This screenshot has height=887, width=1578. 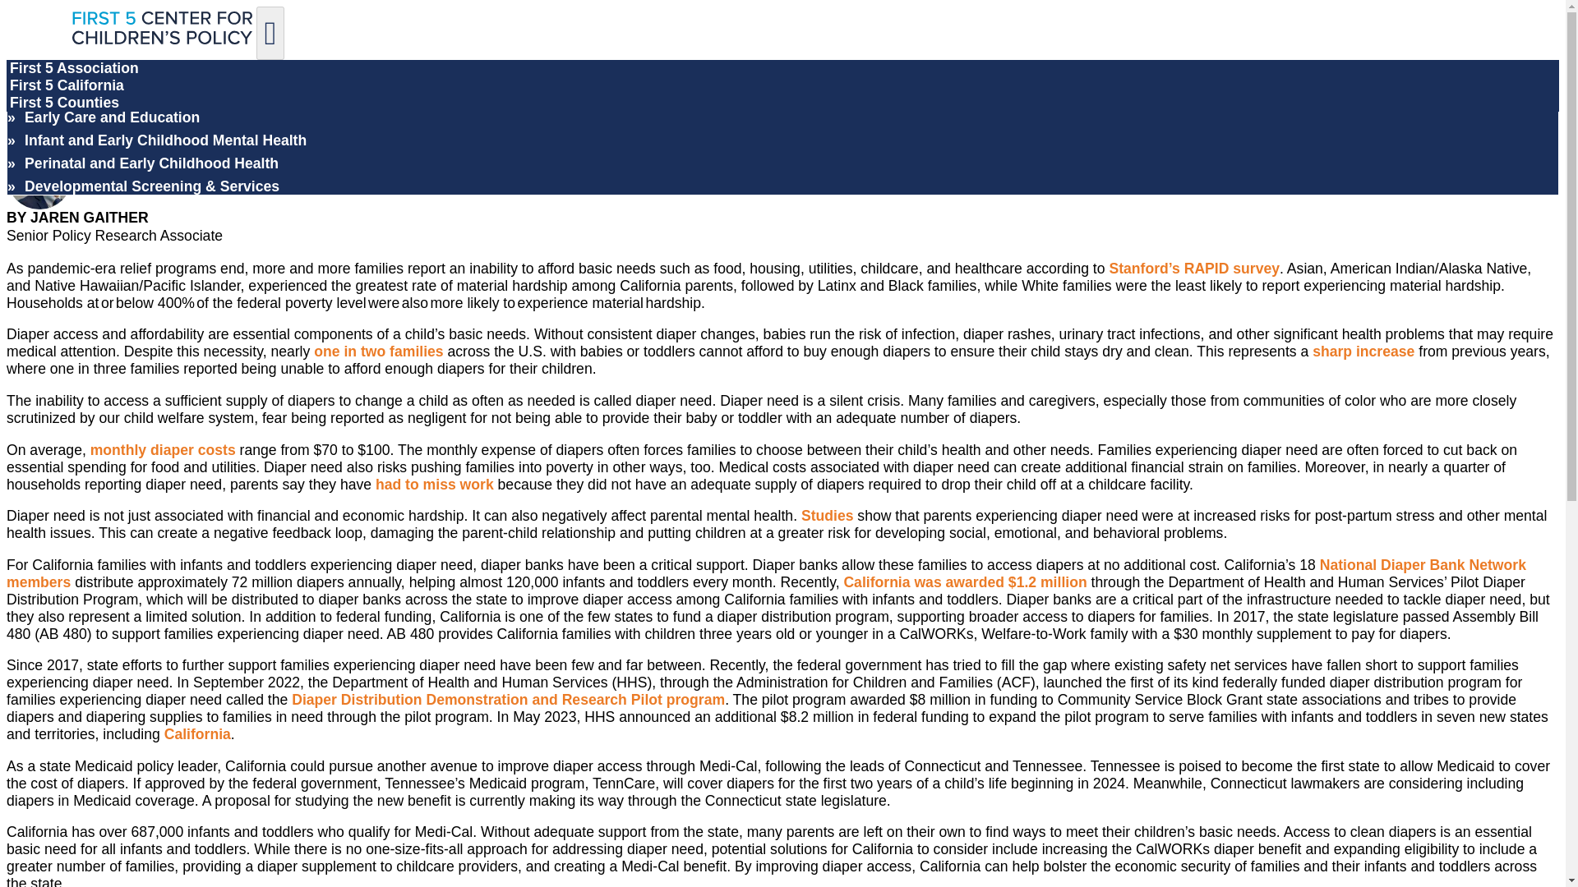 I want to click on Newsroom, so click(x=46, y=85).